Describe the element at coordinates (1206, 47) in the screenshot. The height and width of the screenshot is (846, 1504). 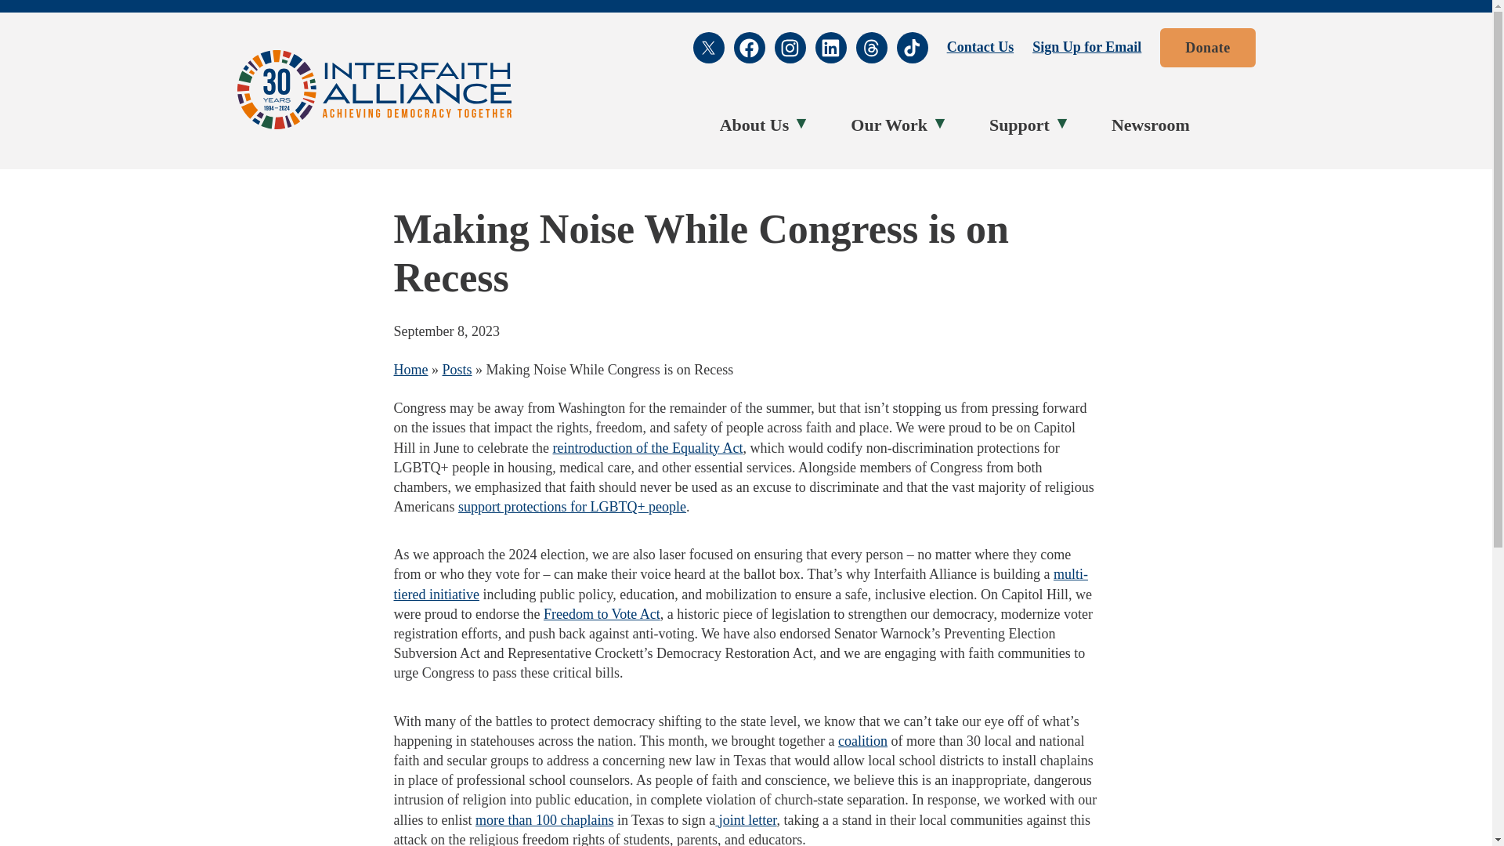
I see `Donate` at that location.